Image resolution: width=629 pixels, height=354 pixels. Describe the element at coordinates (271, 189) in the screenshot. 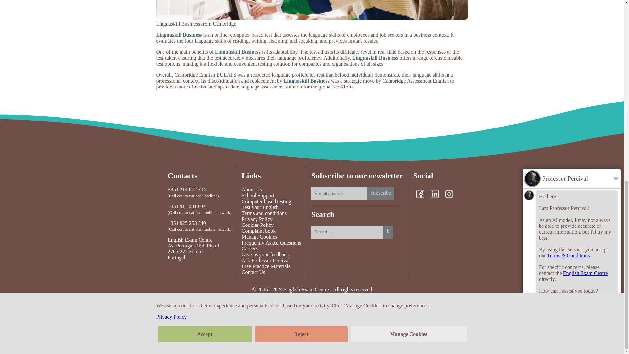

I see `About Us` at that location.